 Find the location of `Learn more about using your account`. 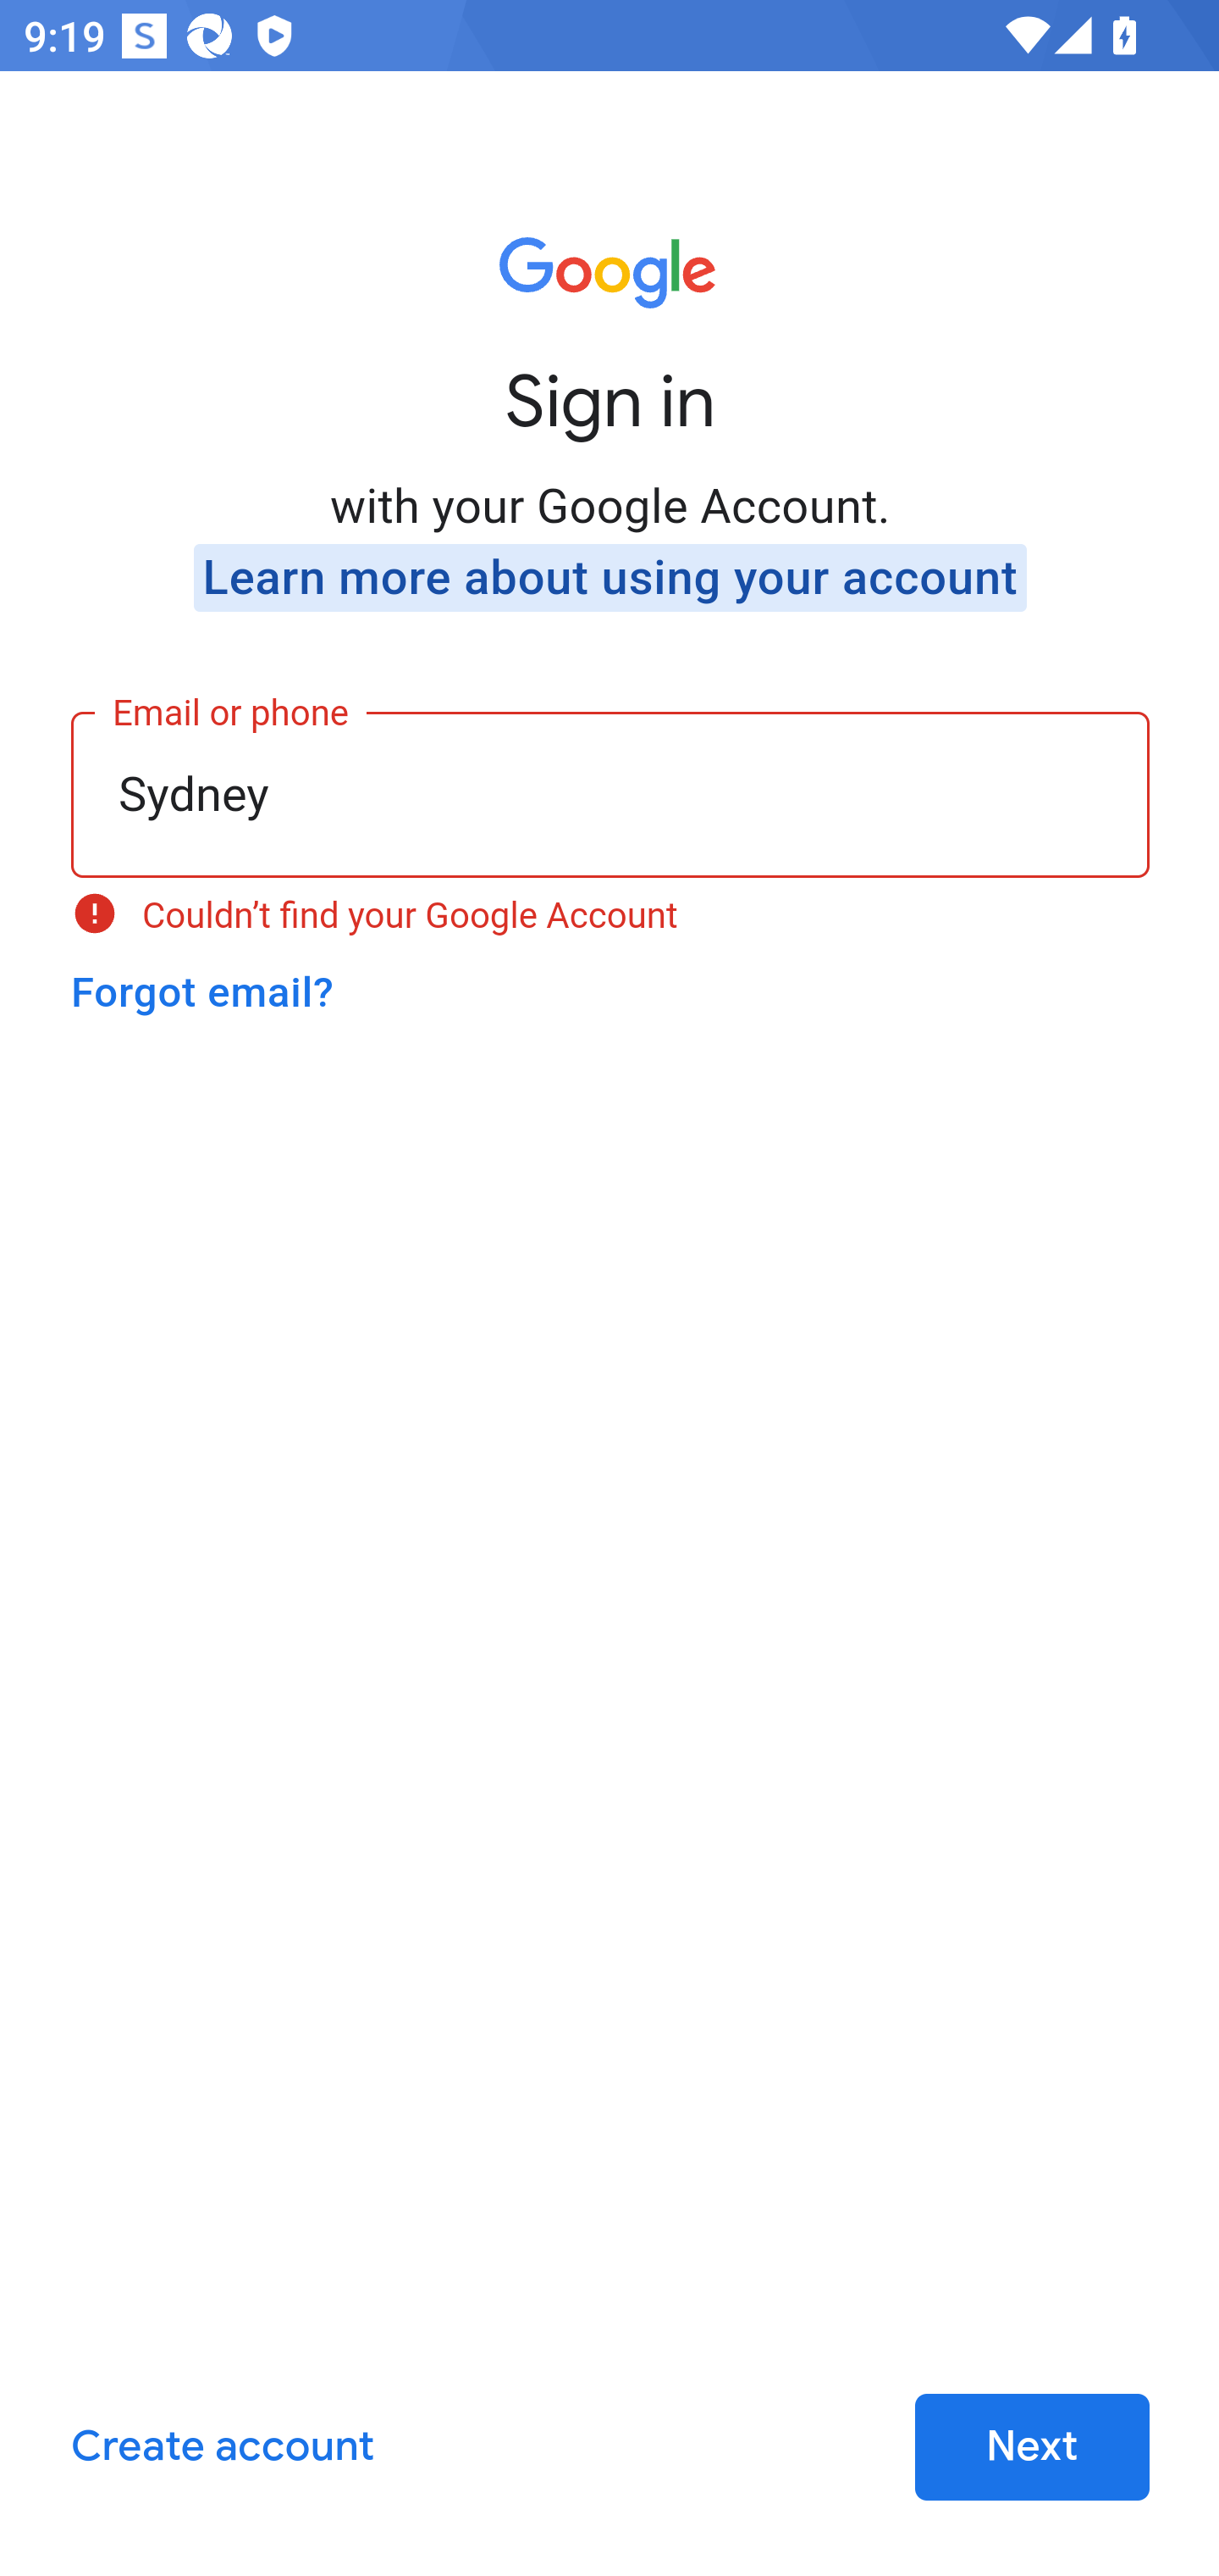

Learn more about using your account is located at coordinates (609, 578).